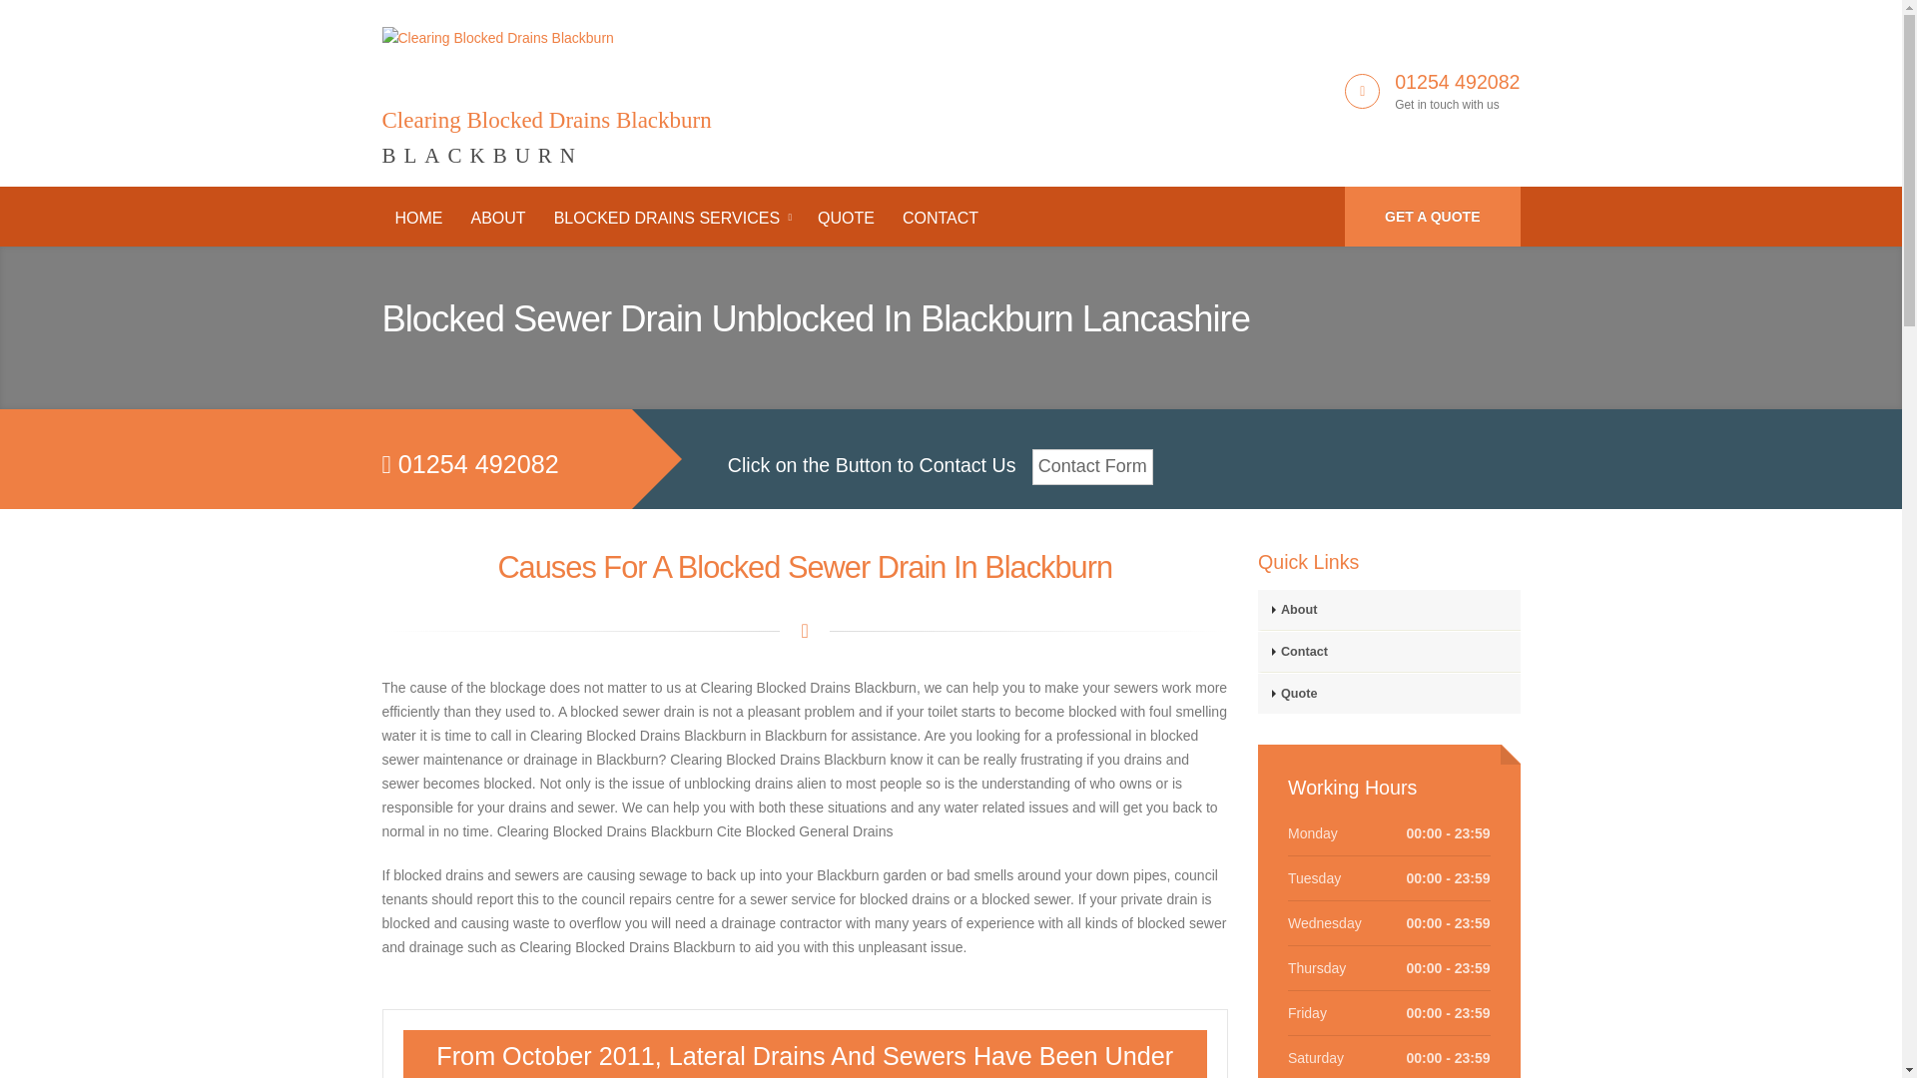  What do you see at coordinates (546, 86) in the screenshot?
I see `HOME` at bounding box center [546, 86].